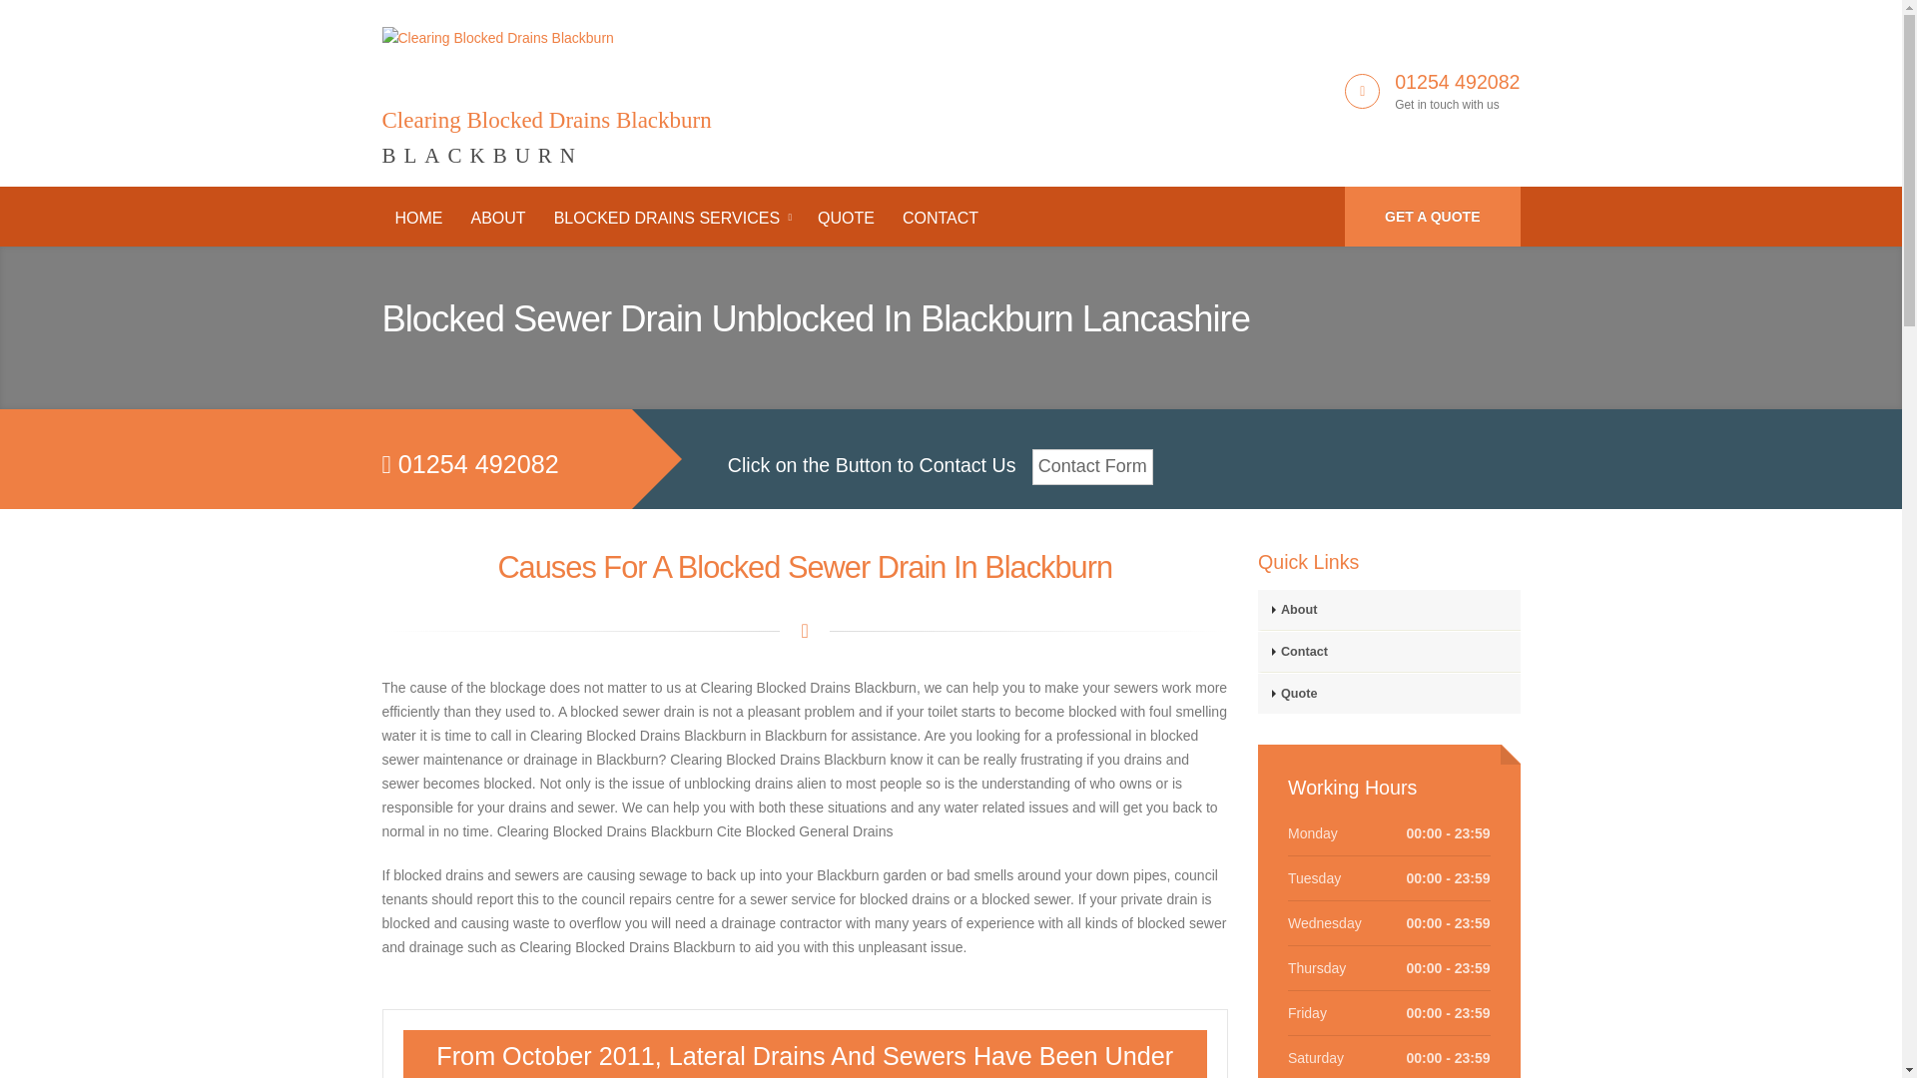  What do you see at coordinates (546, 86) in the screenshot?
I see `HOME` at bounding box center [546, 86].